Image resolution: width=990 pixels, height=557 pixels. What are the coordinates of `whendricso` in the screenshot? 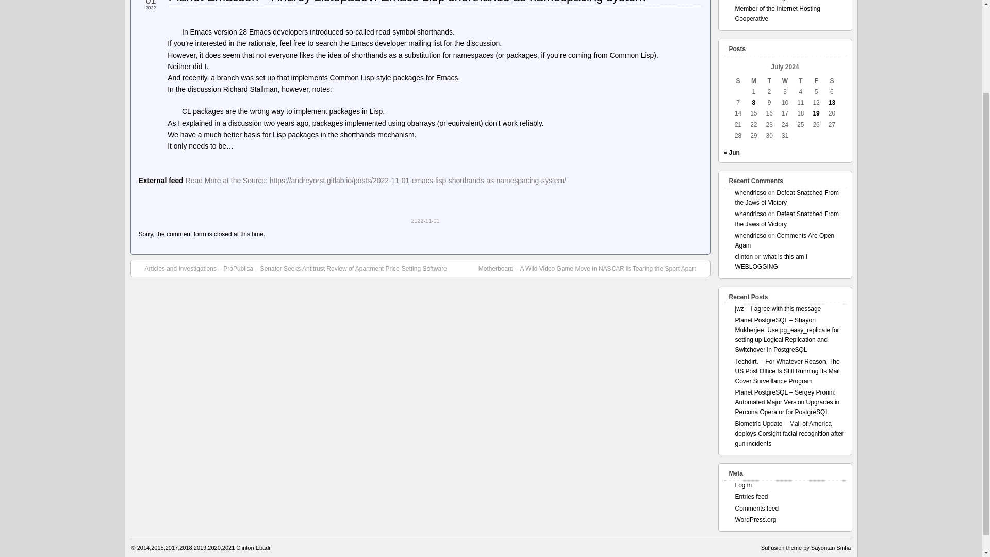 It's located at (751, 214).